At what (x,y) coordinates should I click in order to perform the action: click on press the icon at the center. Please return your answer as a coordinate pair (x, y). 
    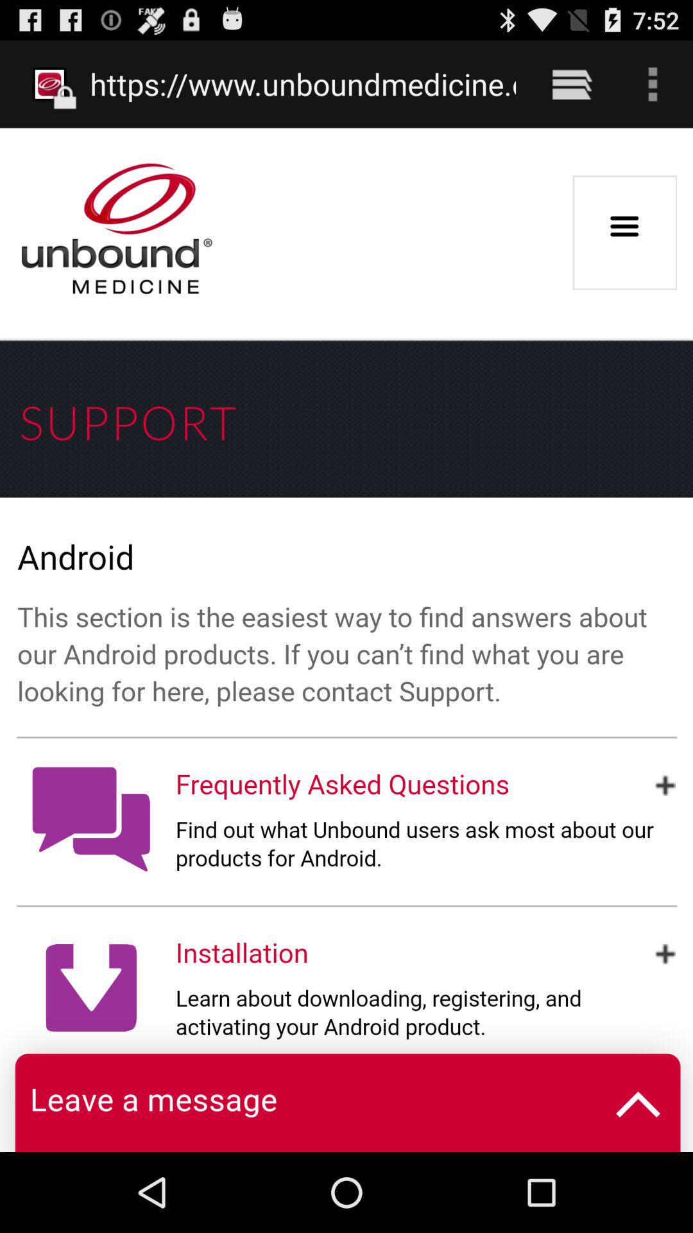
    Looking at the image, I should click on (346, 640).